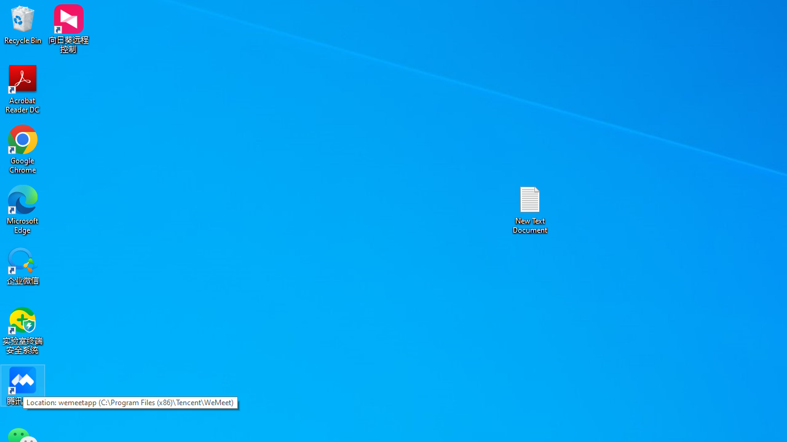 This screenshot has height=442, width=787. I want to click on Acrobat Reader DC, so click(23, 88).